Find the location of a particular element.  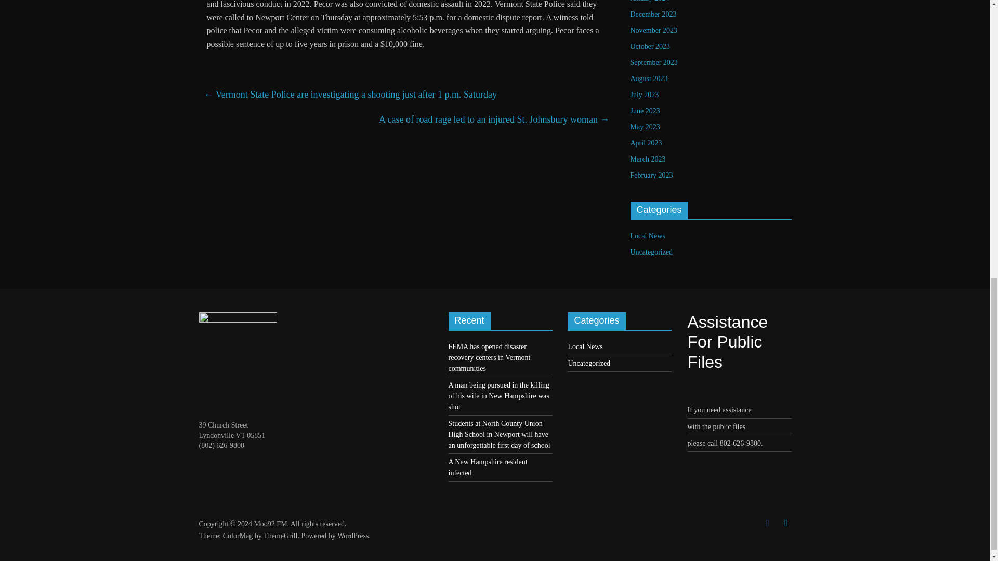

WordPress is located at coordinates (352, 536).